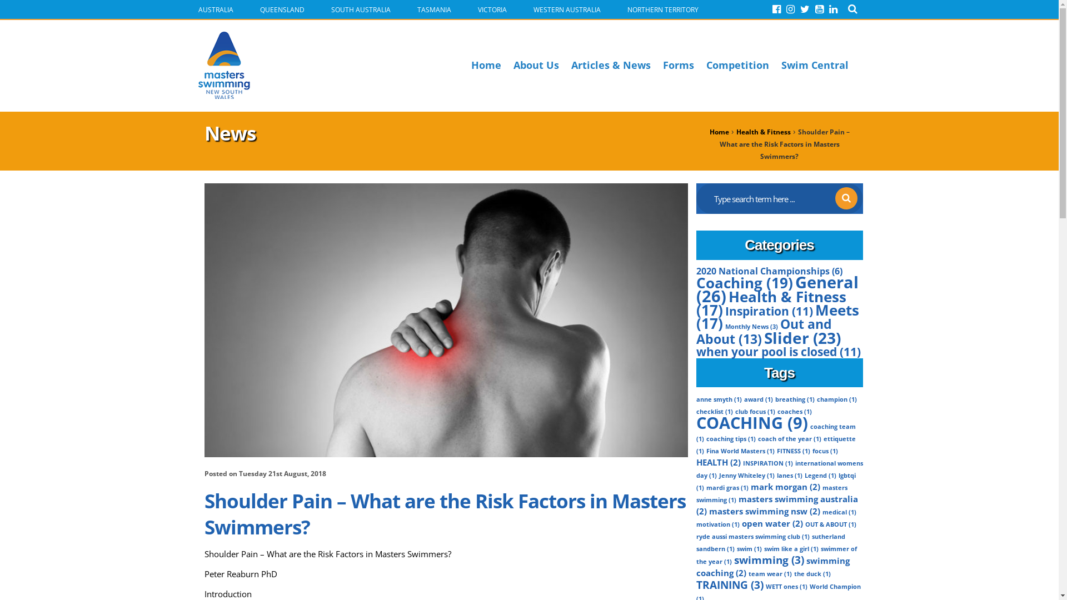 Image resolution: width=1067 pixels, height=600 pixels. What do you see at coordinates (830, 524) in the screenshot?
I see `OUT & ABOUT (1)` at bounding box center [830, 524].